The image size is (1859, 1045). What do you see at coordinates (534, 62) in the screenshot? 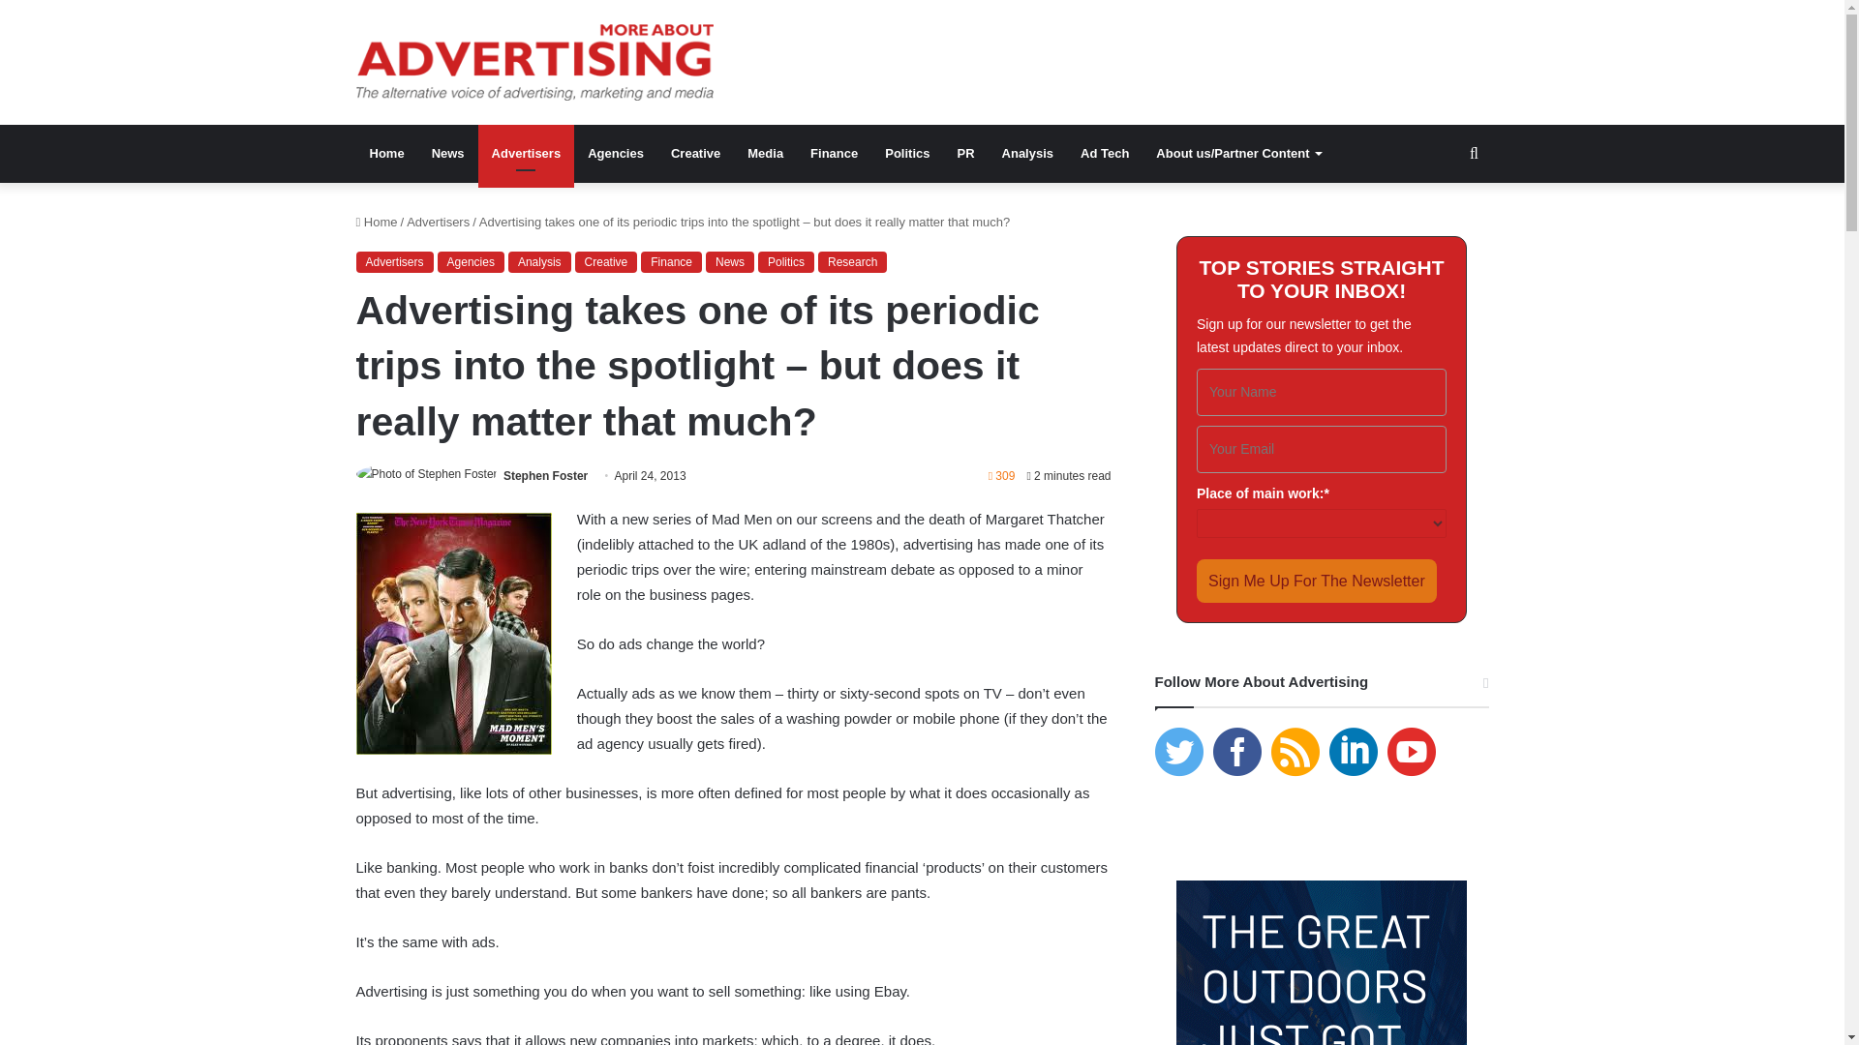
I see `More About Advertising` at bounding box center [534, 62].